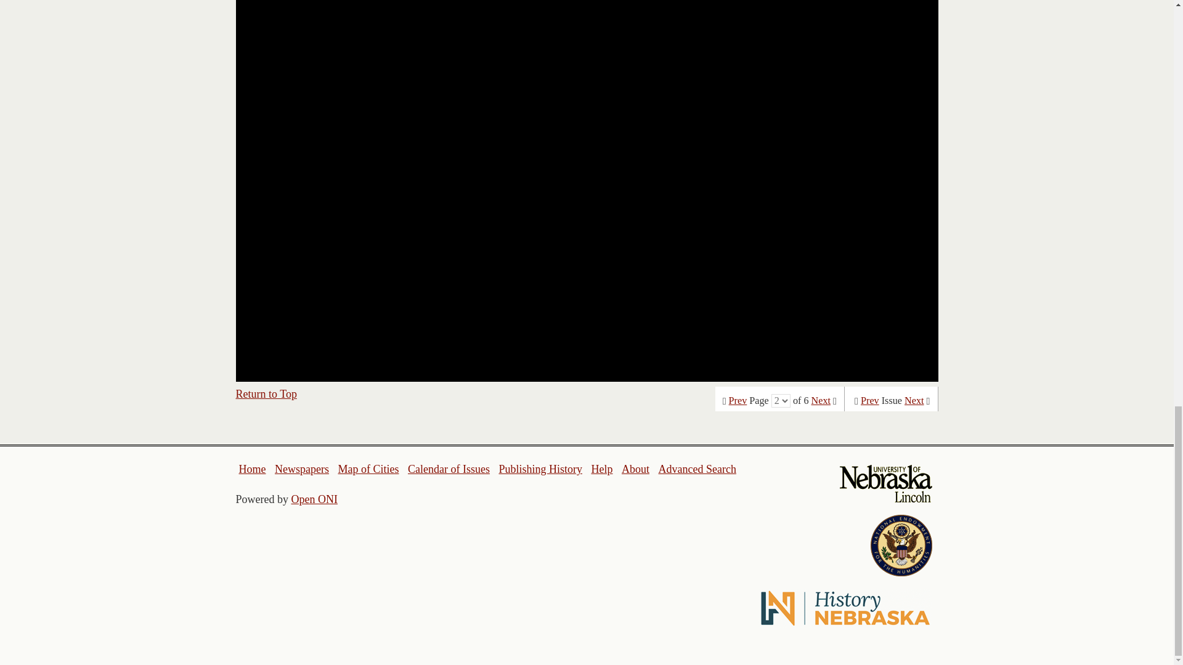 The height and width of the screenshot is (665, 1183). What do you see at coordinates (301, 469) in the screenshot?
I see `Newspapers` at bounding box center [301, 469].